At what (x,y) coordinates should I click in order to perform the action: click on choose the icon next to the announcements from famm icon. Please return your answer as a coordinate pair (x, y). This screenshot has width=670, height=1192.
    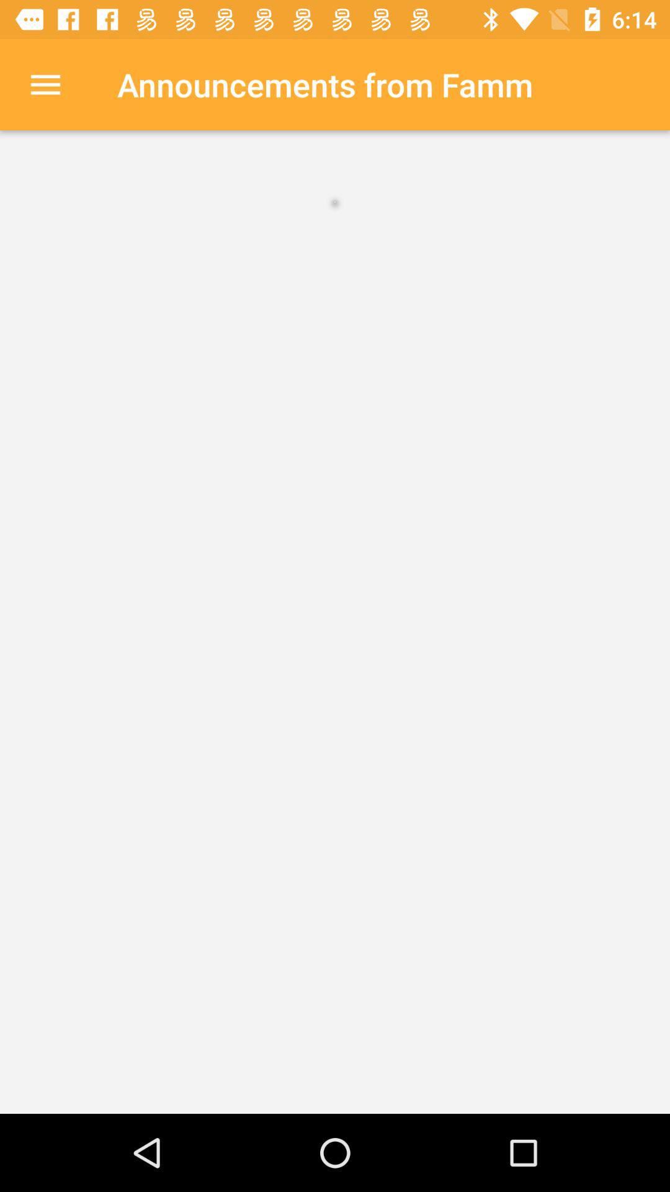
    Looking at the image, I should click on (45, 84).